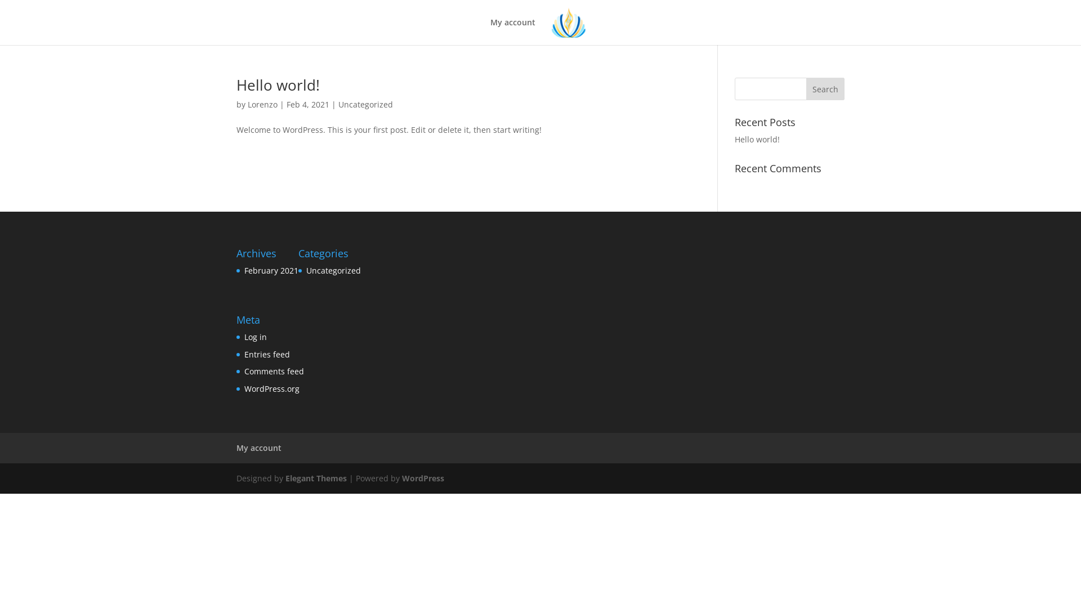  What do you see at coordinates (757, 140) in the screenshot?
I see `Hello world!` at bounding box center [757, 140].